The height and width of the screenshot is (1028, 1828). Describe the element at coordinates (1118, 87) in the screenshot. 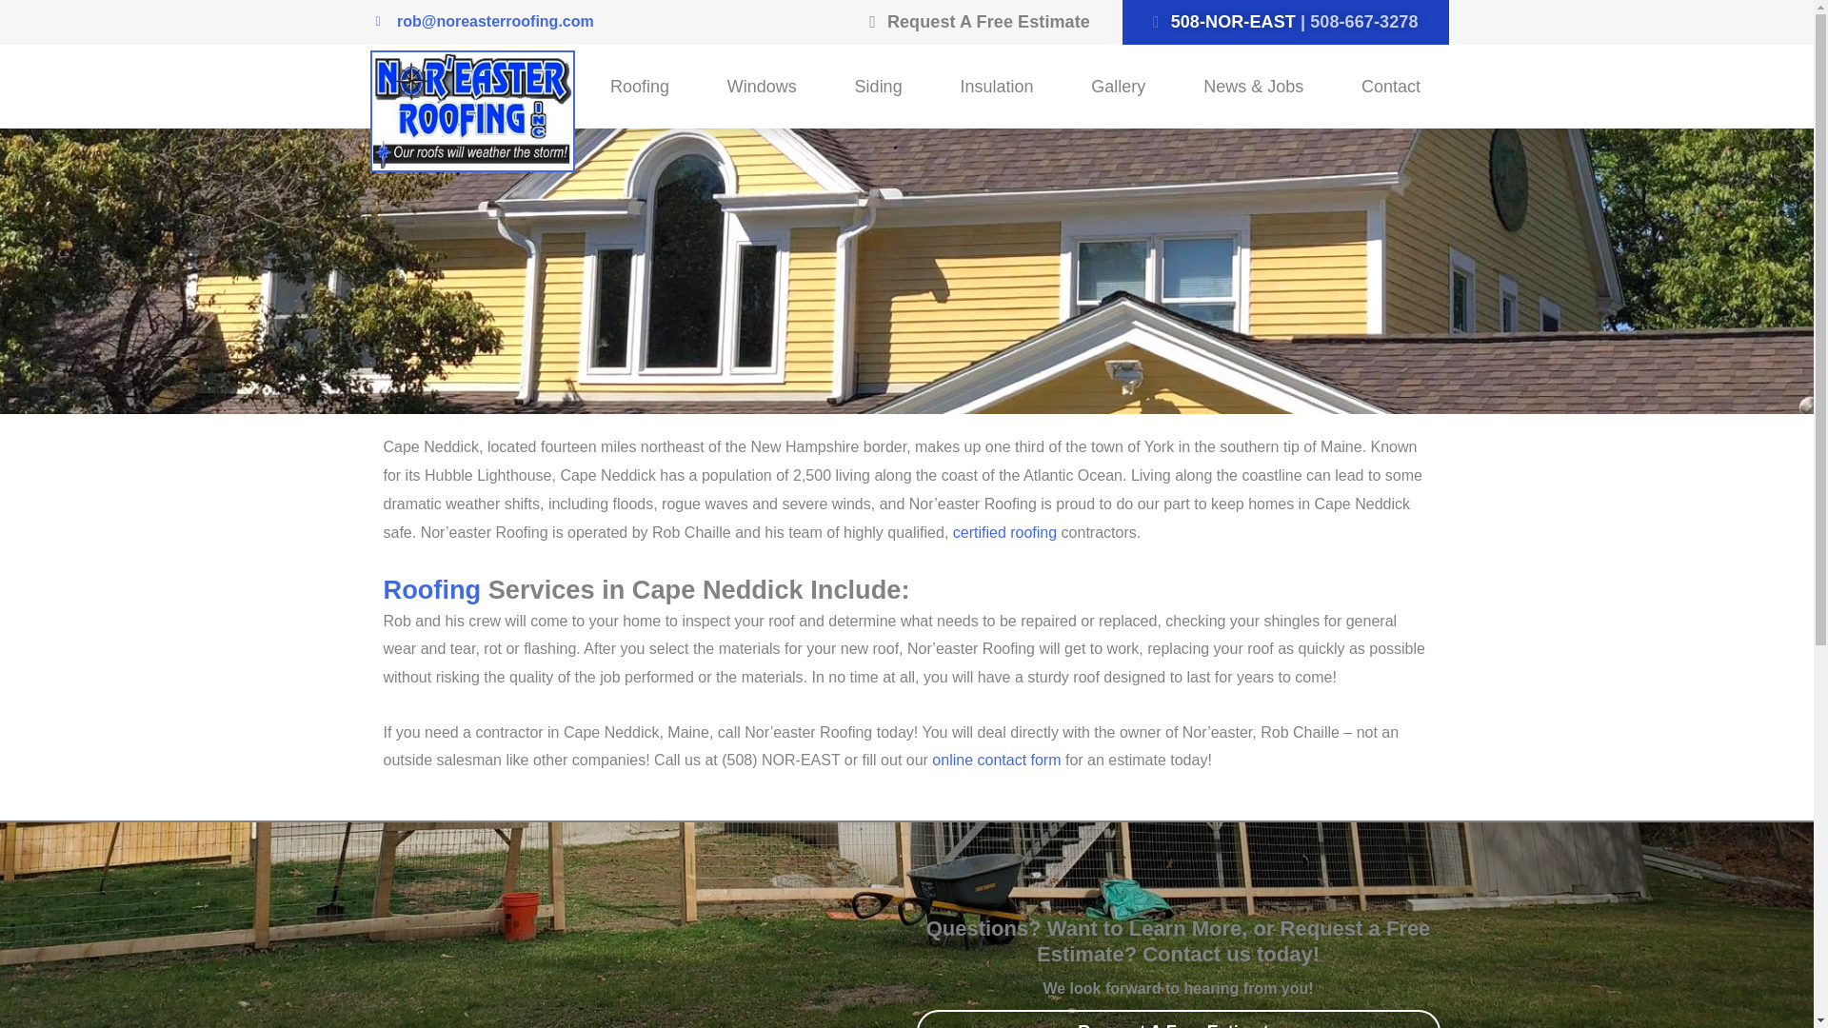

I see `Gallery` at that location.